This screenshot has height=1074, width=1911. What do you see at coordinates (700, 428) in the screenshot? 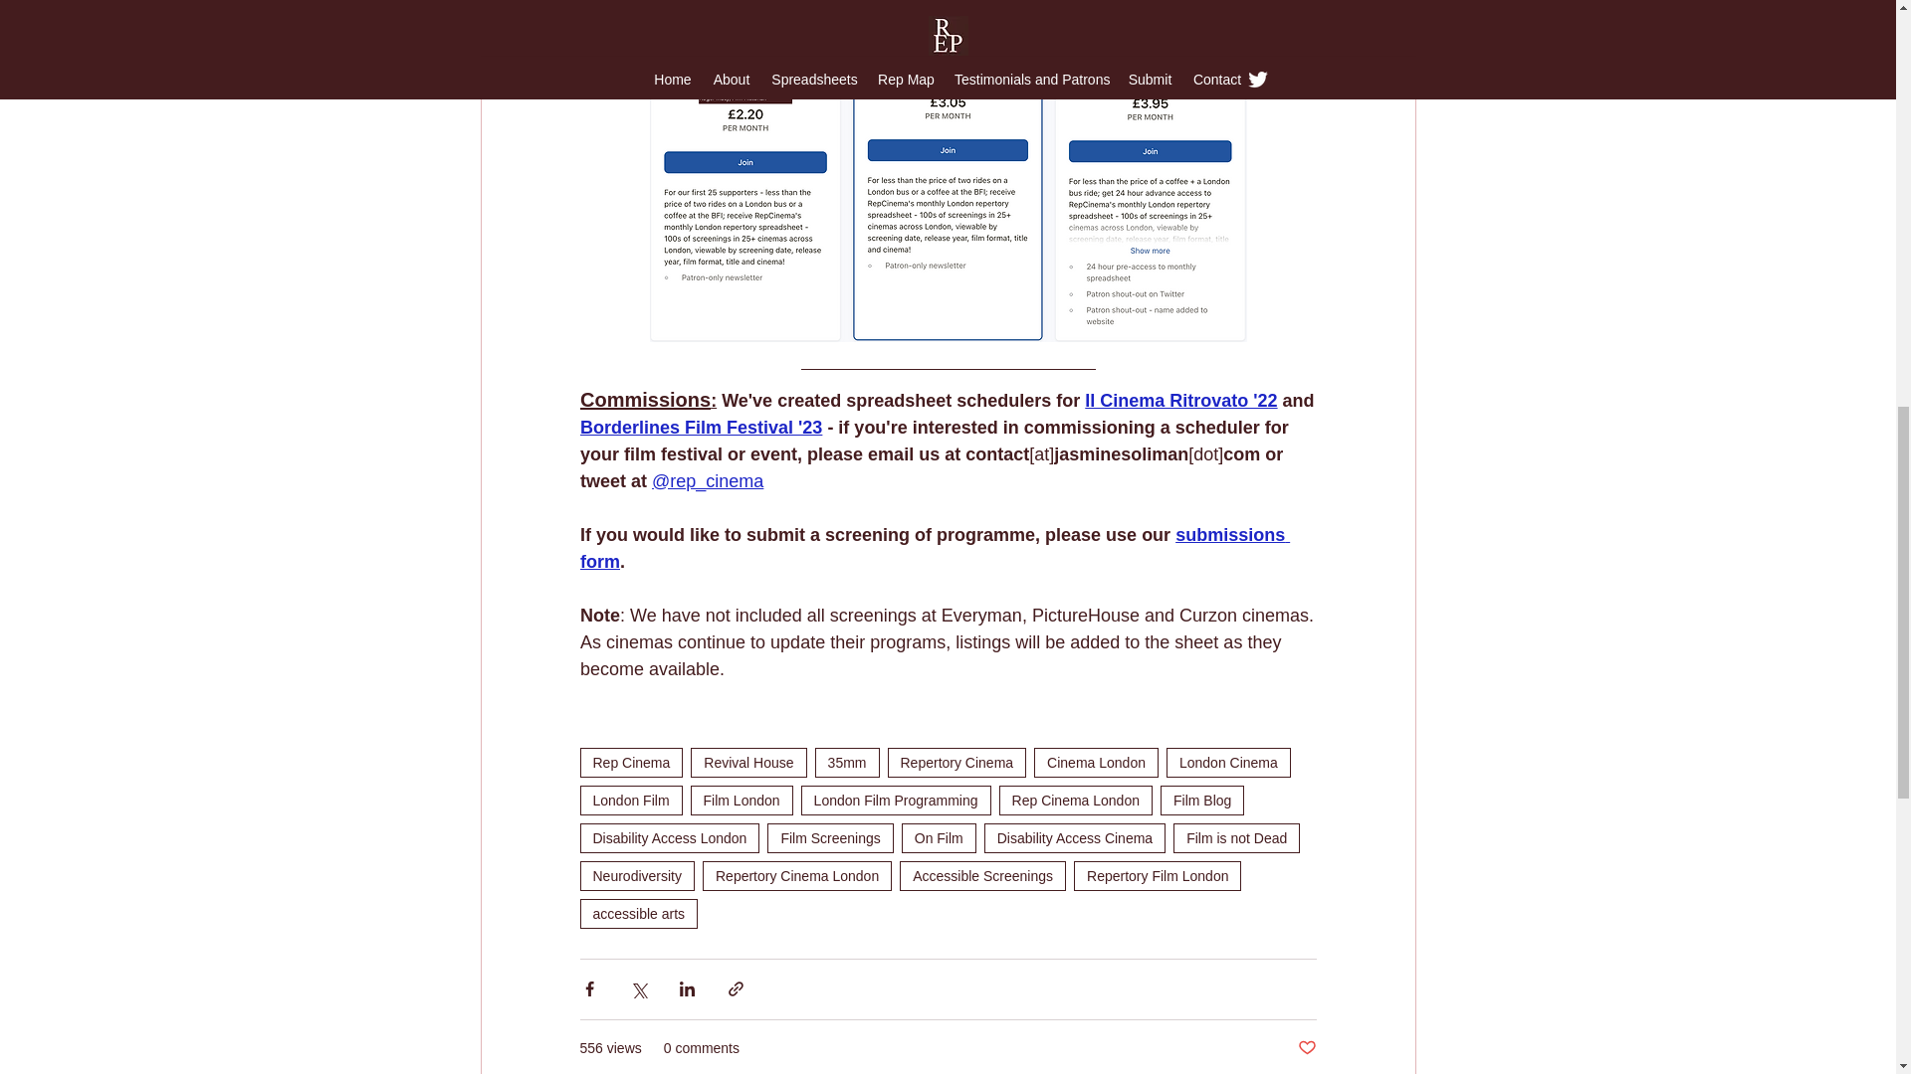
I see `Borderlines Film Festival '23` at bounding box center [700, 428].